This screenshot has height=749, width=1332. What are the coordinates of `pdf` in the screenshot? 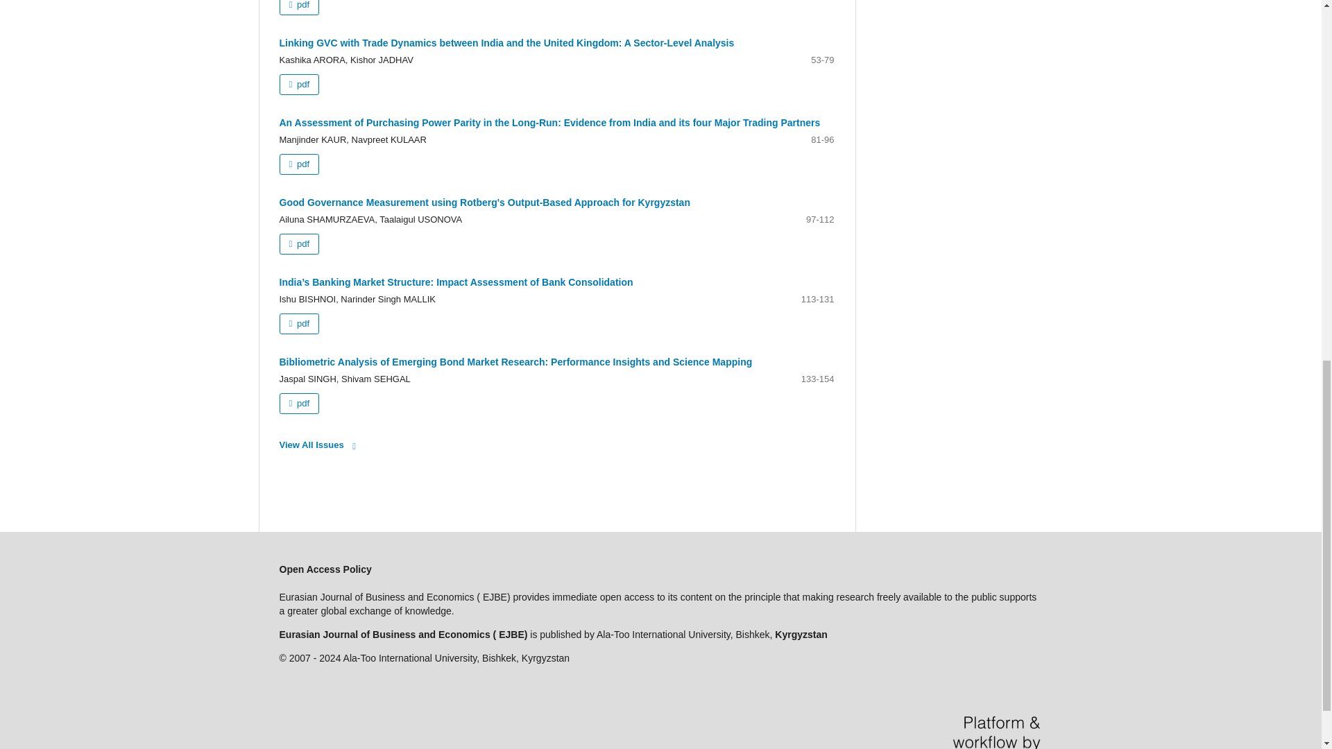 It's located at (298, 7).